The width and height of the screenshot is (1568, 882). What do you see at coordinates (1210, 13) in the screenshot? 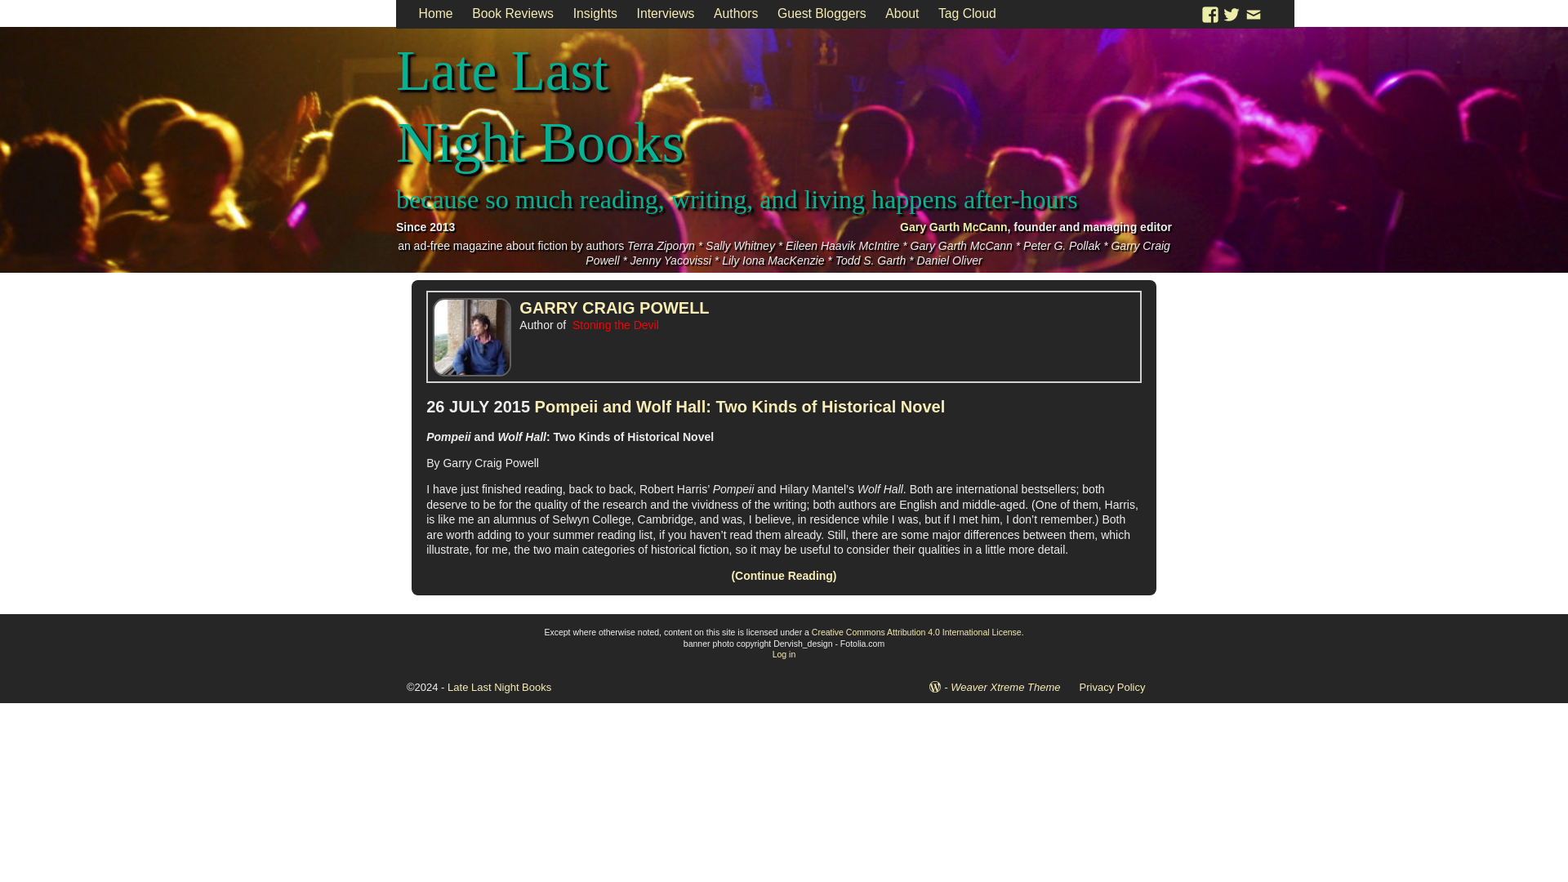
I see `Facebook: social networking` at bounding box center [1210, 13].